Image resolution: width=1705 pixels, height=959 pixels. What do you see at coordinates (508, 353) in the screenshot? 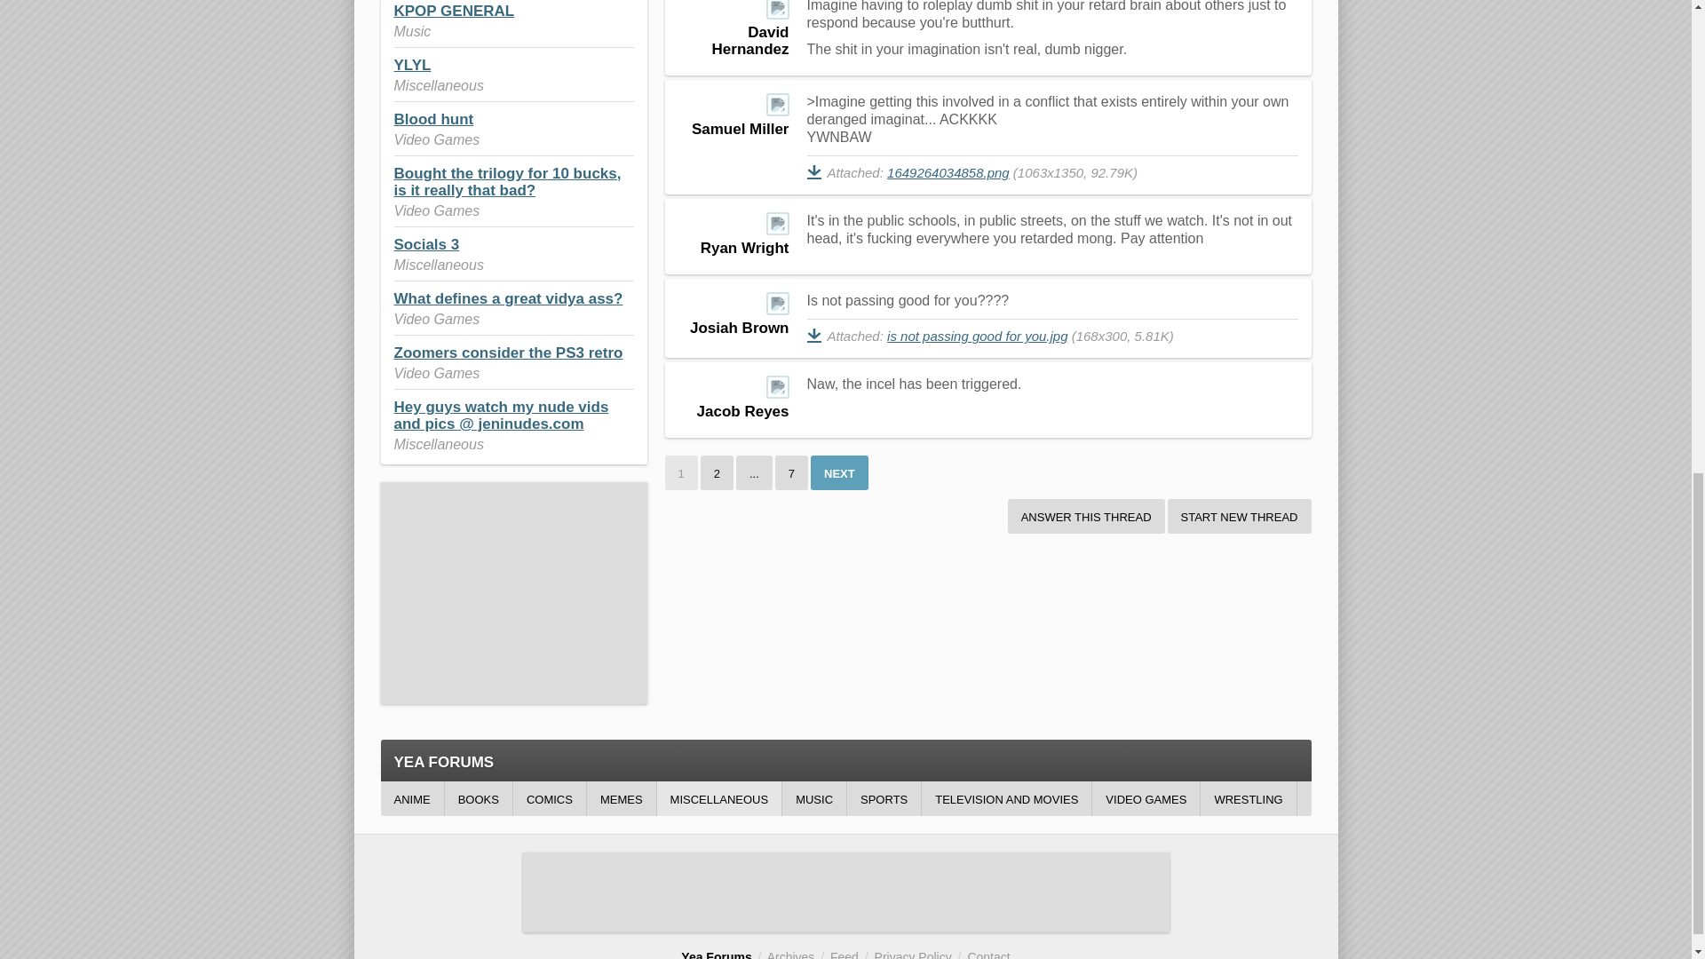
I see `Zoomers consider the PS3 retro` at bounding box center [508, 353].